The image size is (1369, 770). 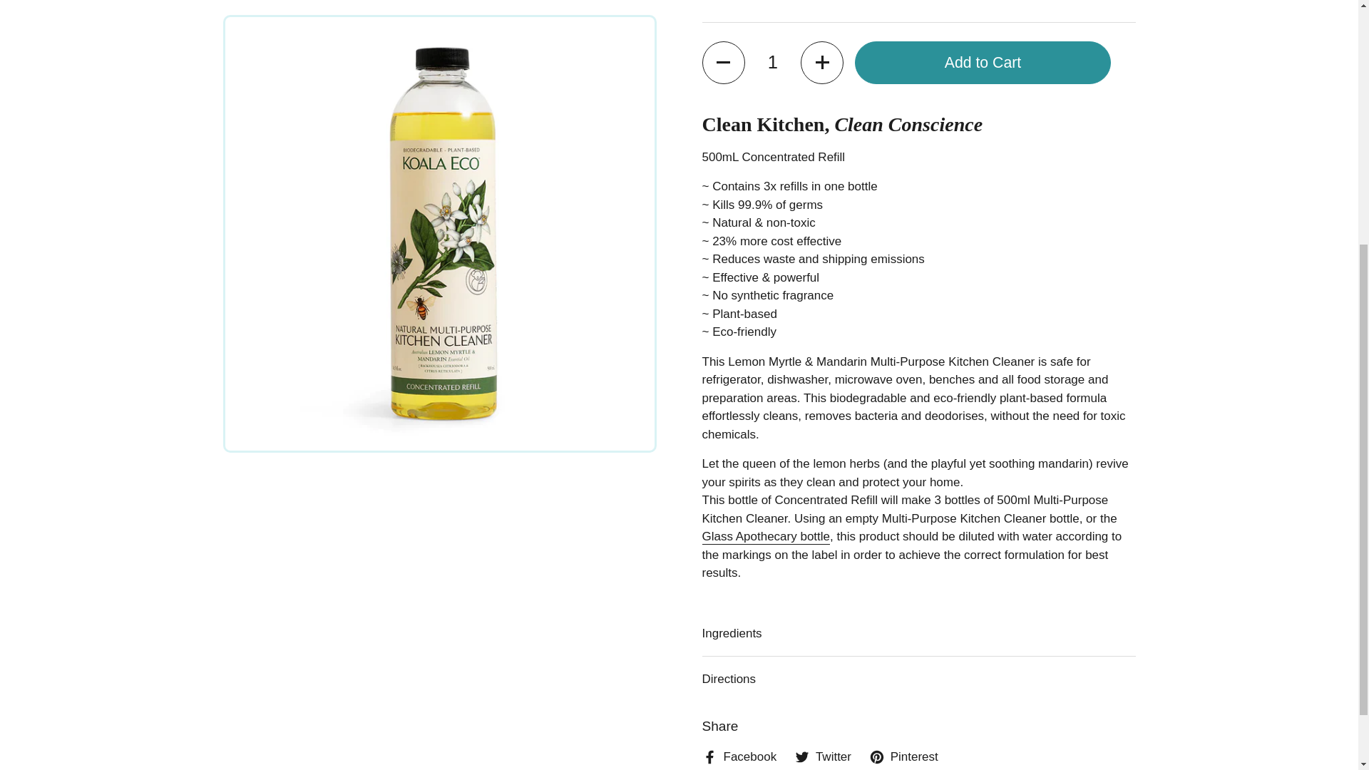 What do you see at coordinates (765, 537) in the screenshot?
I see `KOALA ECO Apothecary Glass Bottle With Spray Trigger 500ml` at bounding box center [765, 537].